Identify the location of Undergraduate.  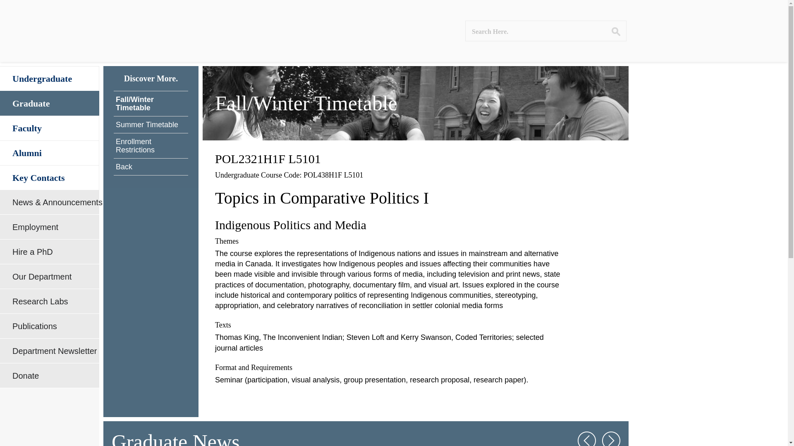
(50, 78).